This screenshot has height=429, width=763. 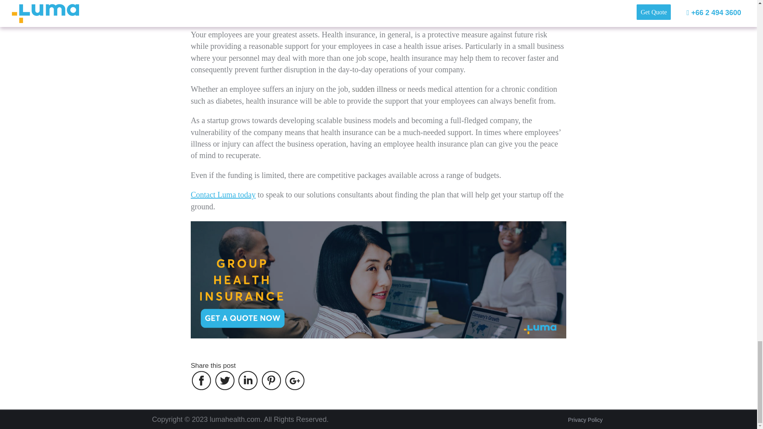 I want to click on Contact Luma today, so click(x=223, y=195).